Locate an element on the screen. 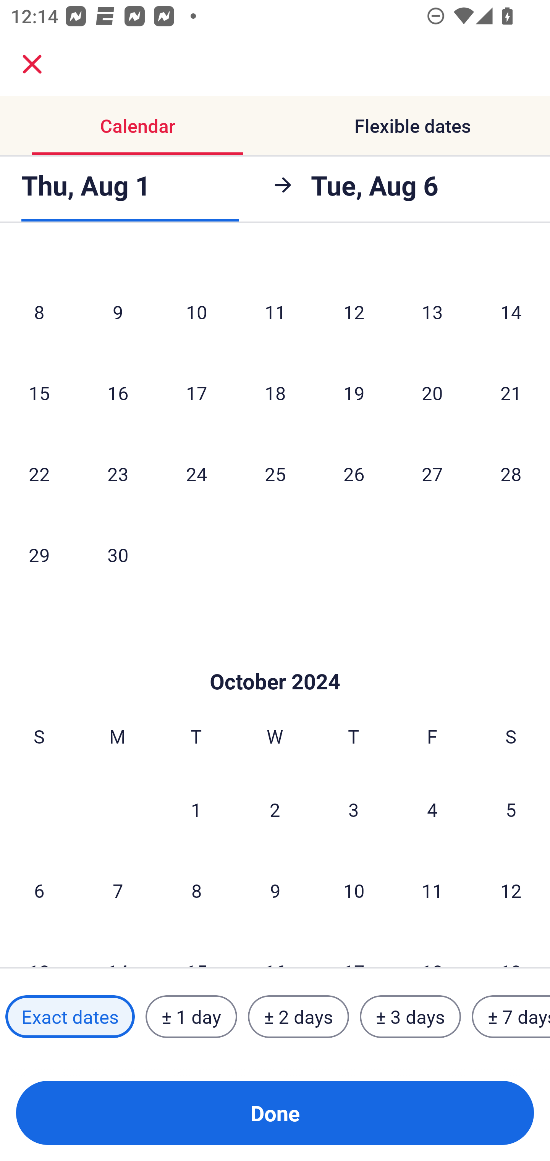 The height and width of the screenshot is (1161, 550). 27 Friday, September 27, 2024 is located at coordinates (432, 474).